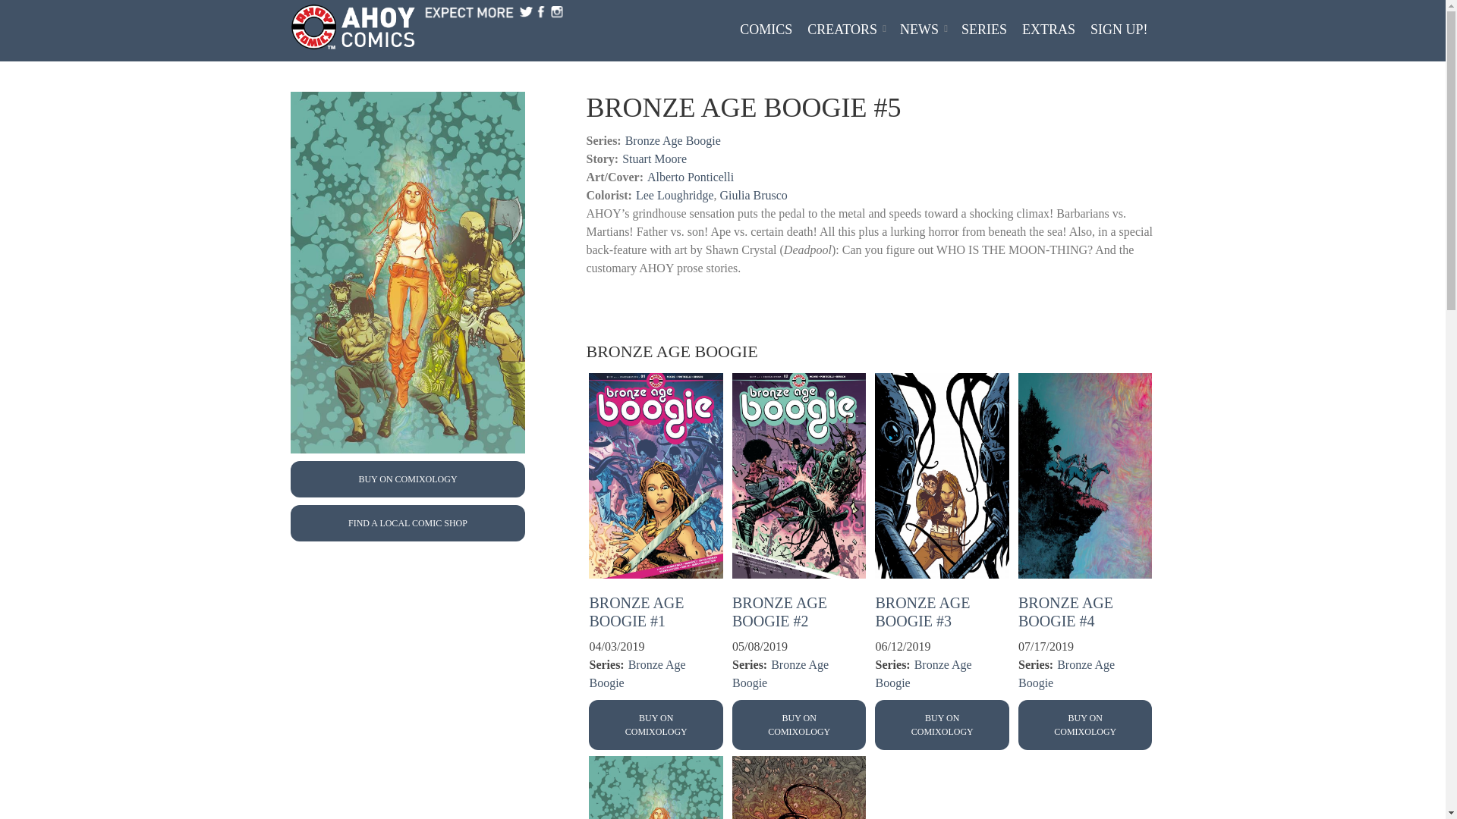  What do you see at coordinates (923, 673) in the screenshot?
I see `Bronze Age Boogie` at bounding box center [923, 673].